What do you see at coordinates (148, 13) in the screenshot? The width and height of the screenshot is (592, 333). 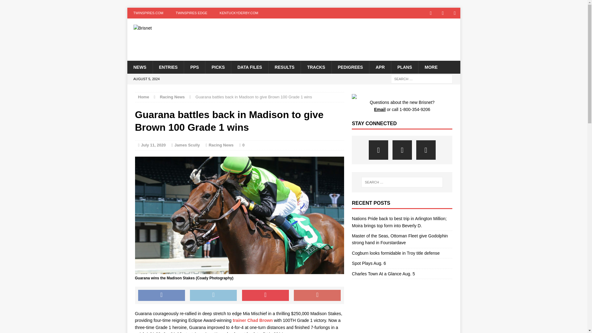 I see `TWINSPIRES.COM` at bounding box center [148, 13].